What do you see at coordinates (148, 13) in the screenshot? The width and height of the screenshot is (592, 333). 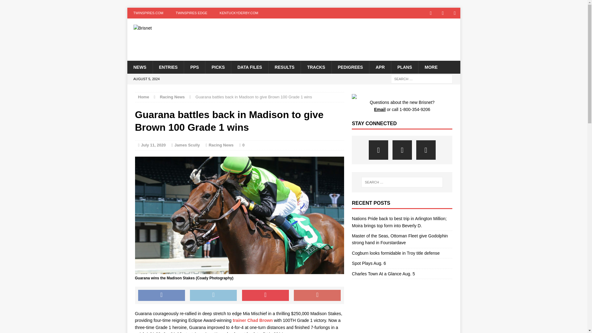 I see `TWINSPIRES.COM` at bounding box center [148, 13].